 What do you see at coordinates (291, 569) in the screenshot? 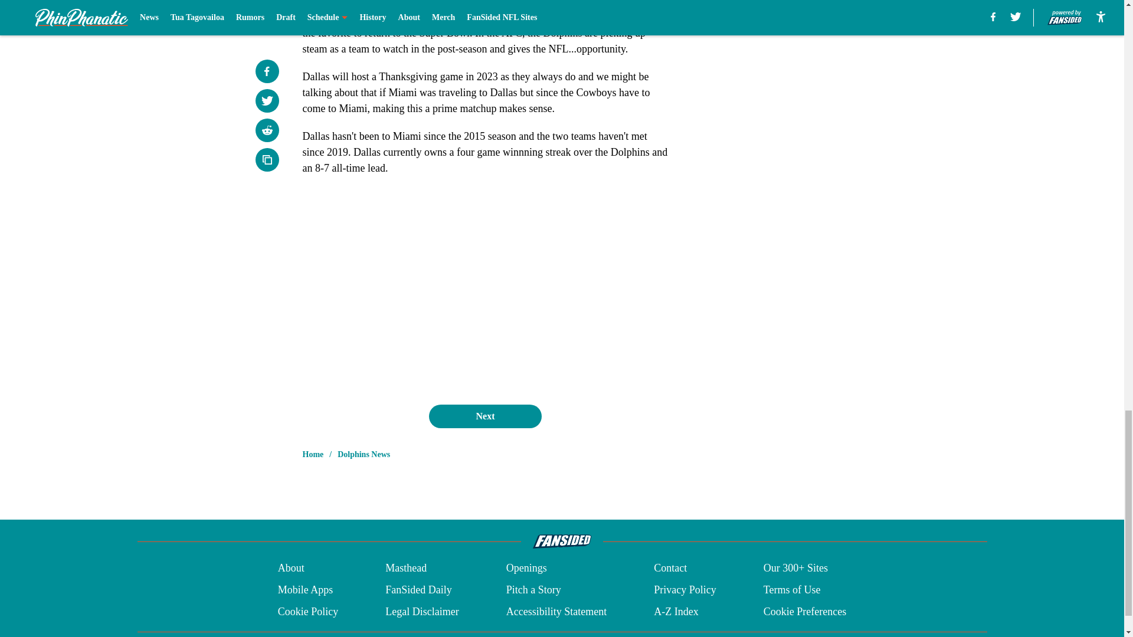
I see `About` at bounding box center [291, 569].